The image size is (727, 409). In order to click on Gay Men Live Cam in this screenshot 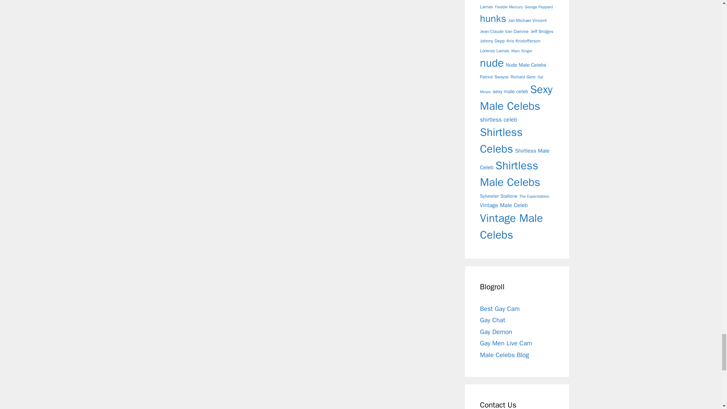, I will do `click(506, 343)`.